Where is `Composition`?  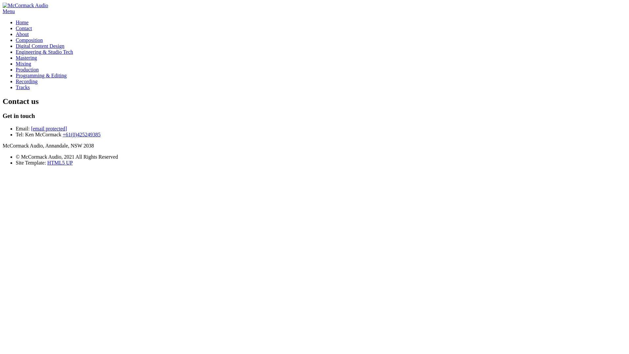 Composition is located at coordinates (29, 40).